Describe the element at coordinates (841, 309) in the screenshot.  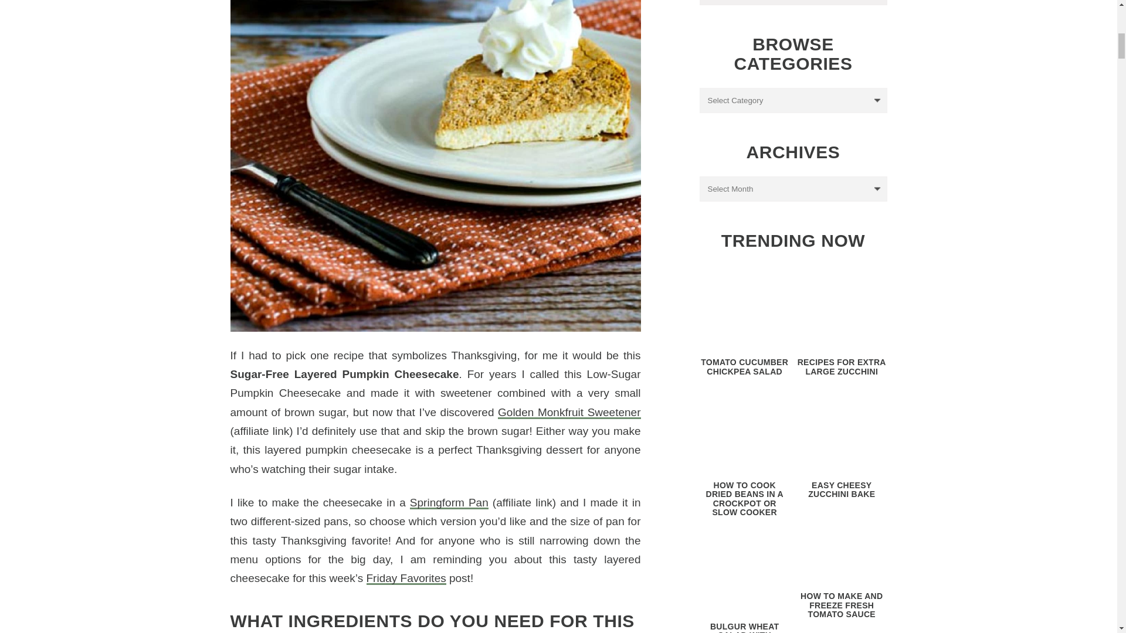
I see `Recipes for Extra Large Zucchini` at that location.